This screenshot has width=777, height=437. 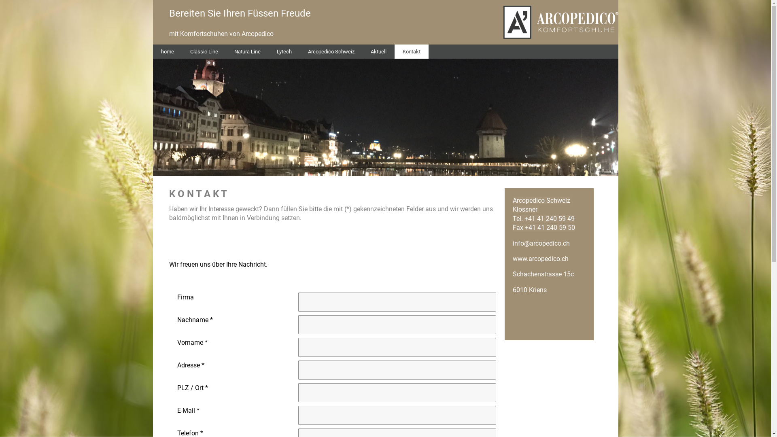 I want to click on Arcopedico Schweiz, so click(x=331, y=52).